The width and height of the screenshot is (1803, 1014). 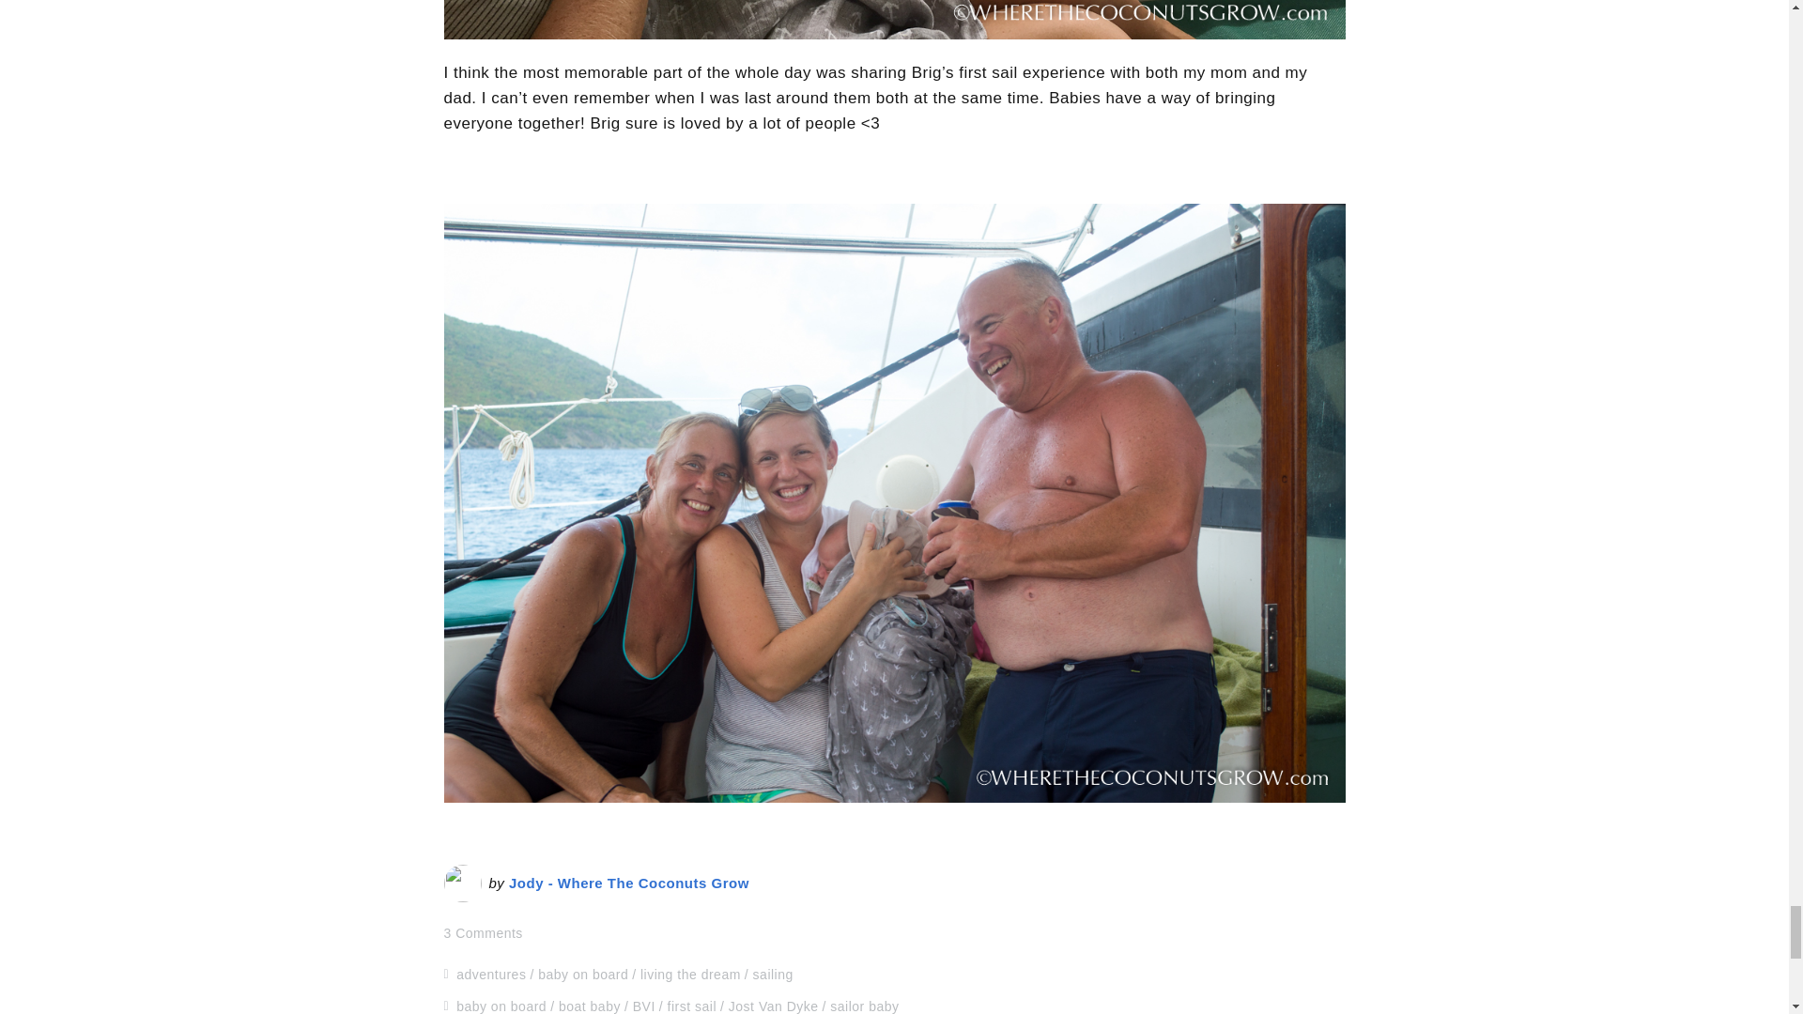 What do you see at coordinates (773, 975) in the screenshot?
I see `sailing` at bounding box center [773, 975].